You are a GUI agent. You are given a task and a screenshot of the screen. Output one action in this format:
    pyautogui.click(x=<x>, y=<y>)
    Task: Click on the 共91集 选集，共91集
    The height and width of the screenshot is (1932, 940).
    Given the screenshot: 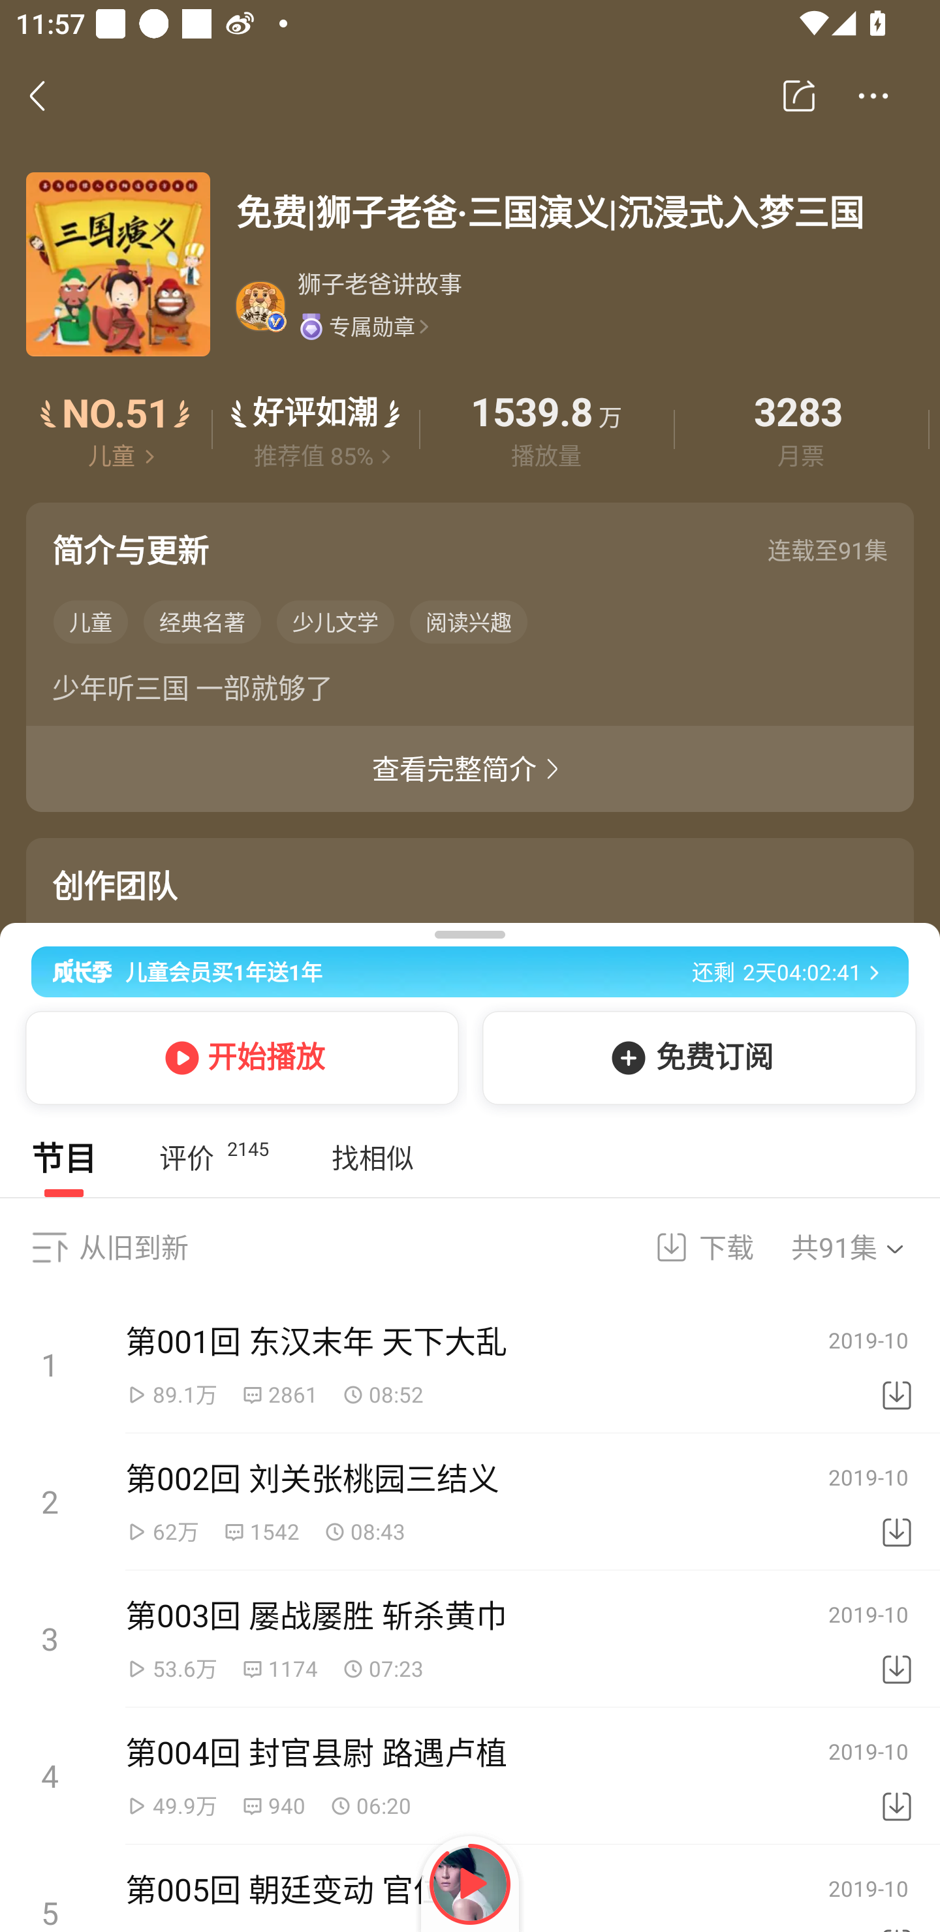 What is the action you would take?
    pyautogui.click(x=862, y=1247)
    